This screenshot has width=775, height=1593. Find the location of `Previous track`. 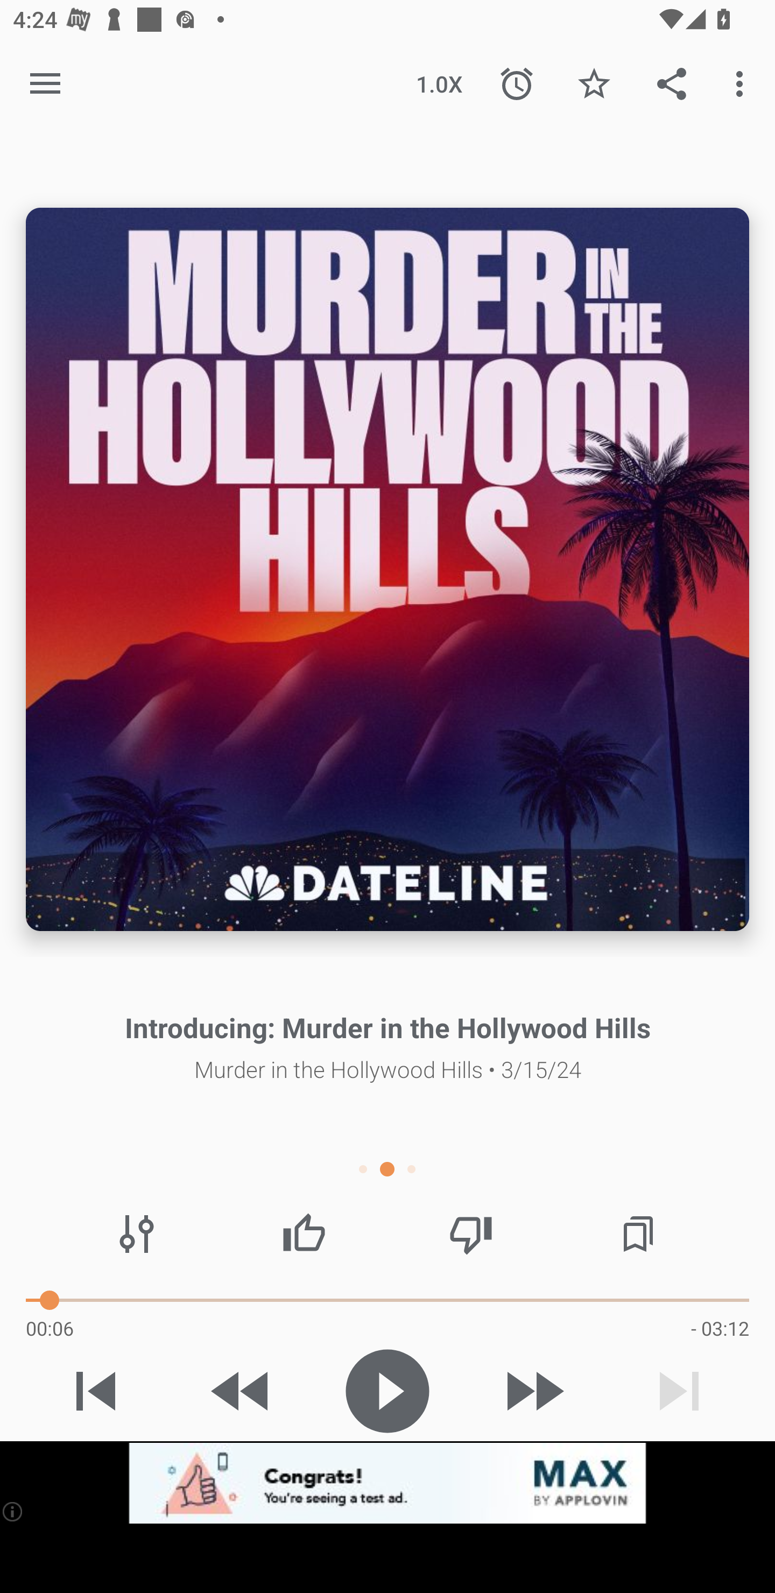

Previous track is located at coordinates (95, 1391).